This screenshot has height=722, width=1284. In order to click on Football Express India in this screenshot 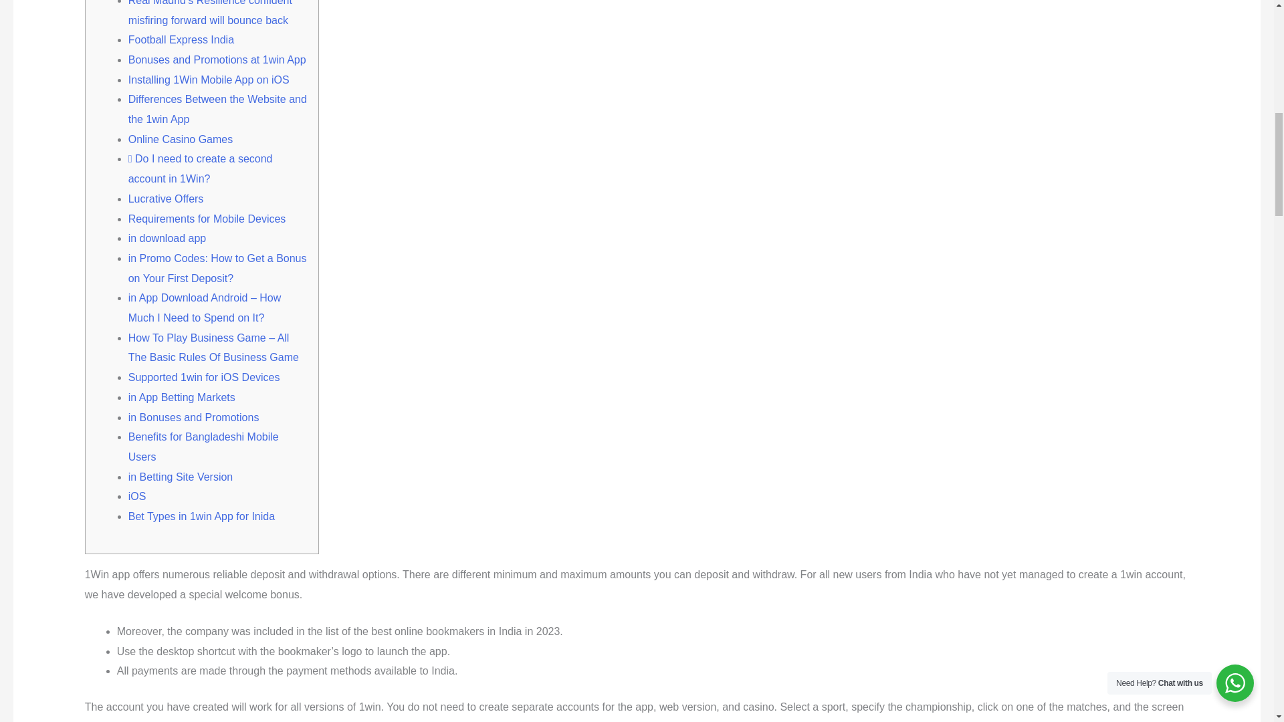, I will do `click(181, 39)`.